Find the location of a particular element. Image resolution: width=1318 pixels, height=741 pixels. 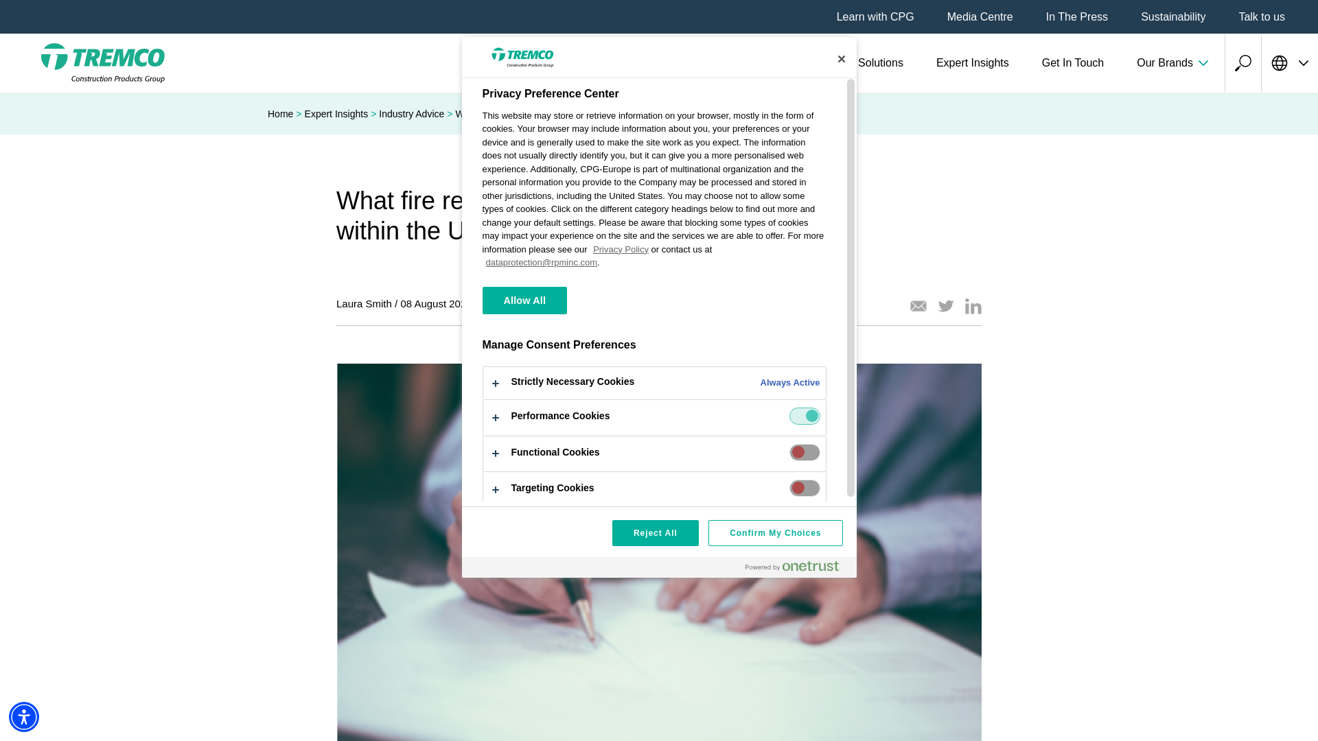

Sustainability is located at coordinates (1173, 16).